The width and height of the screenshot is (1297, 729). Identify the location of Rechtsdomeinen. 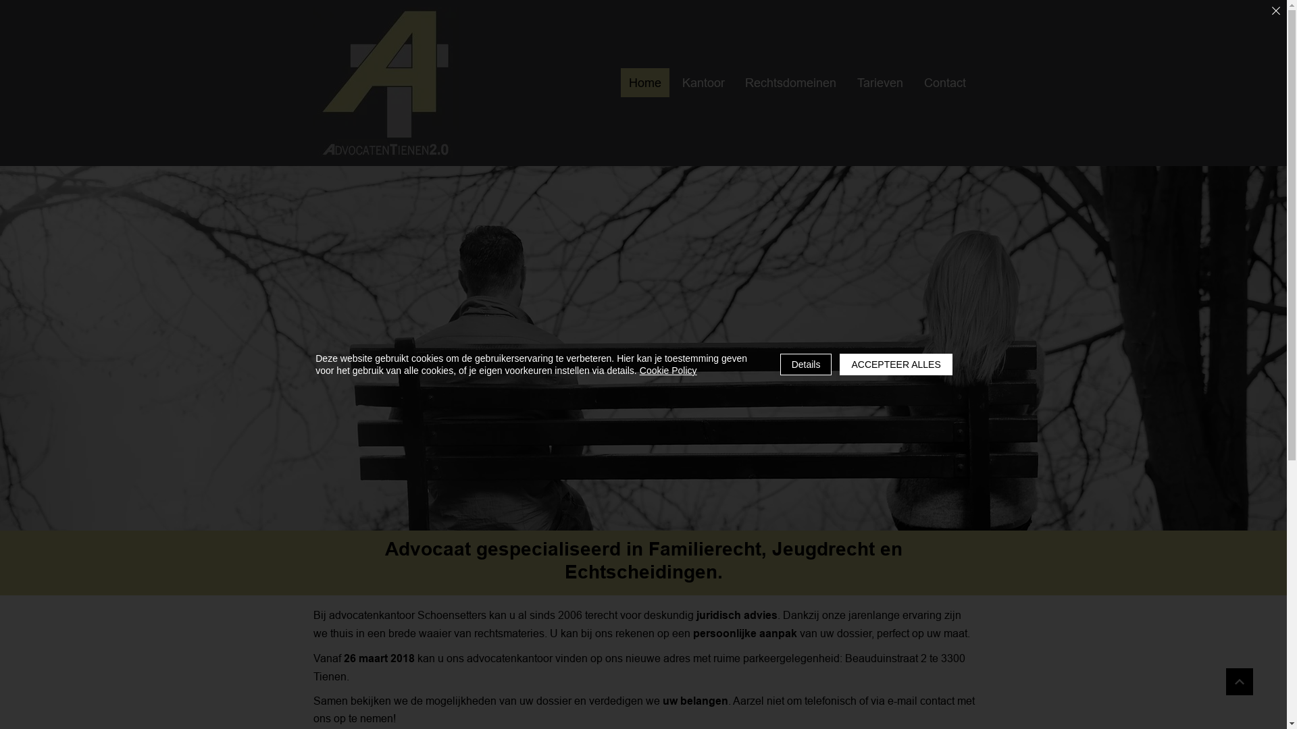
(791, 82).